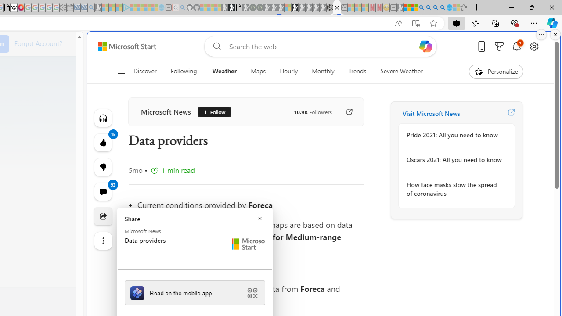 Image resolution: width=562 pixels, height=316 pixels. What do you see at coordinates (345, 112) in the screenshot?
I see `Go to publisher's site` at bounding box center [345, 112].